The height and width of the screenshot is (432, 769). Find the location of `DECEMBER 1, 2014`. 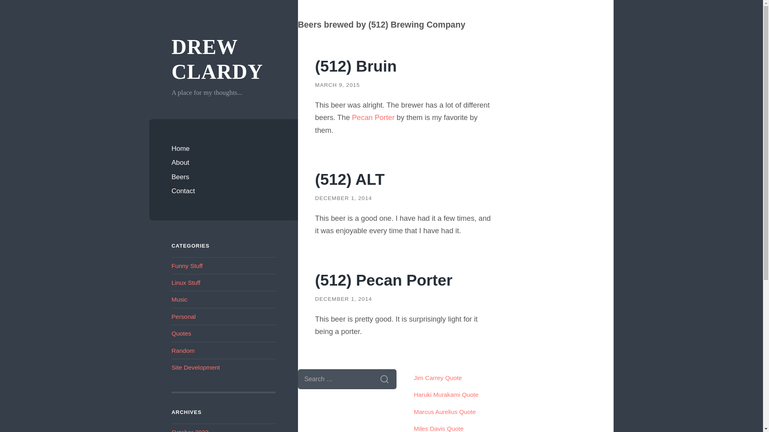

DECEMBER 1, 2014 is located at coordinates (344, 298).